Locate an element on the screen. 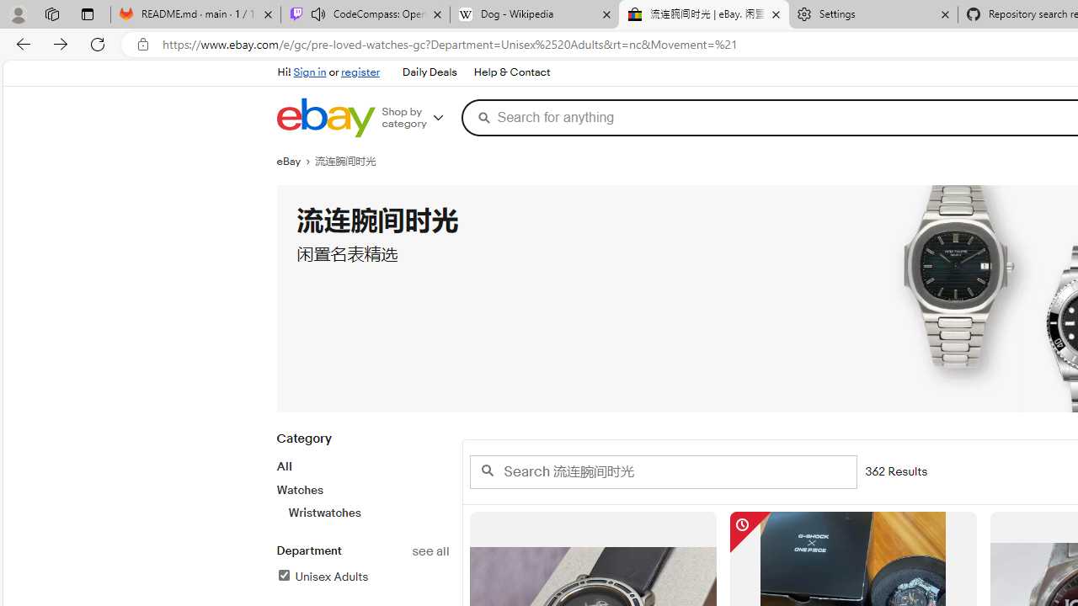 The image size is (1078, 606). Help & Contact is located at coordinates (510, 72).